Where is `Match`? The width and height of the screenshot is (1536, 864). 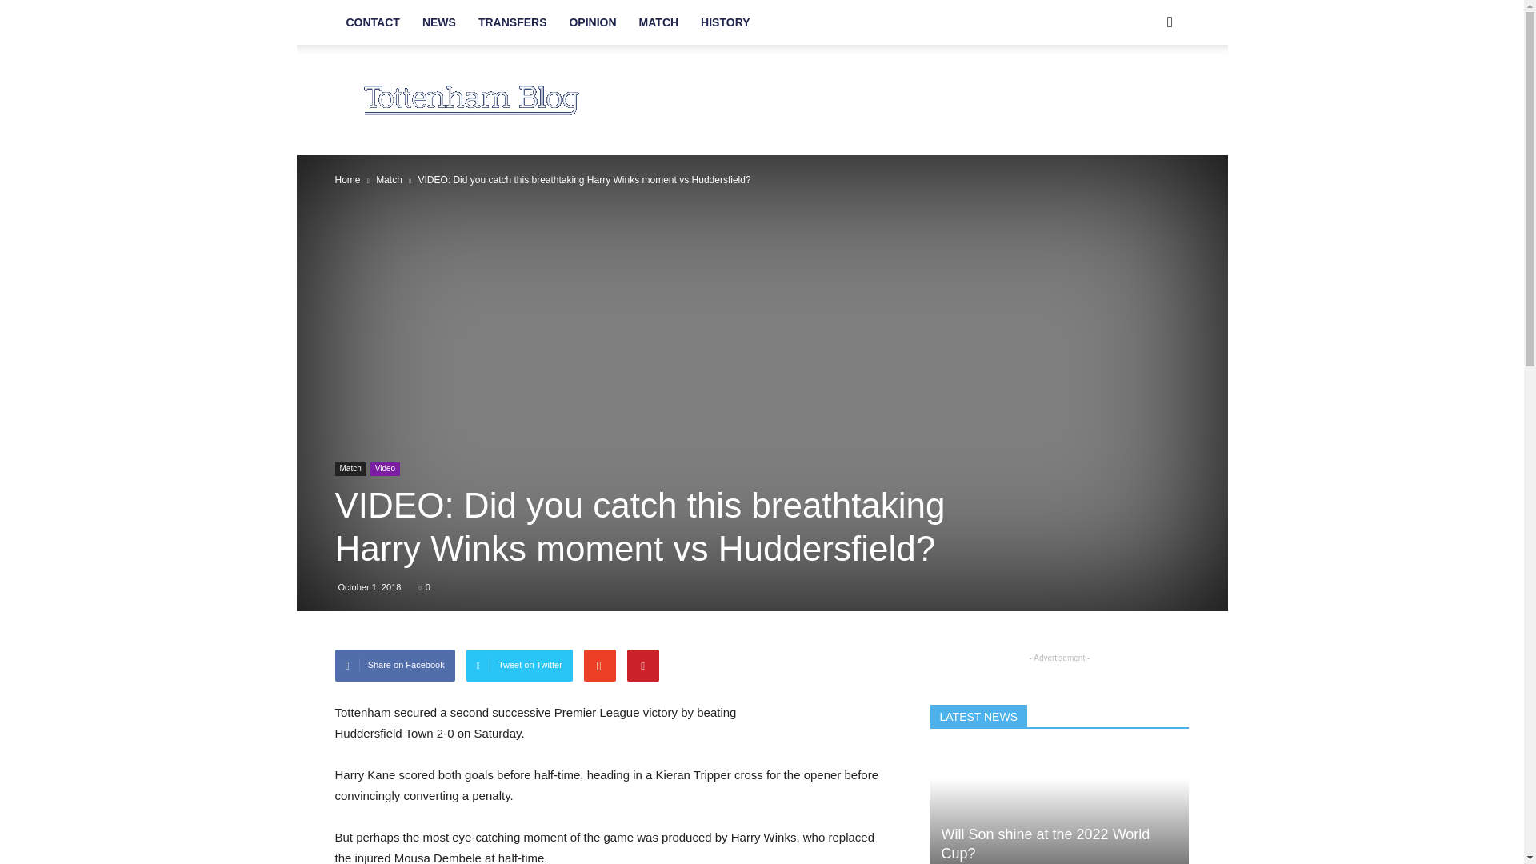 Match is located at coordinates (389, 180).